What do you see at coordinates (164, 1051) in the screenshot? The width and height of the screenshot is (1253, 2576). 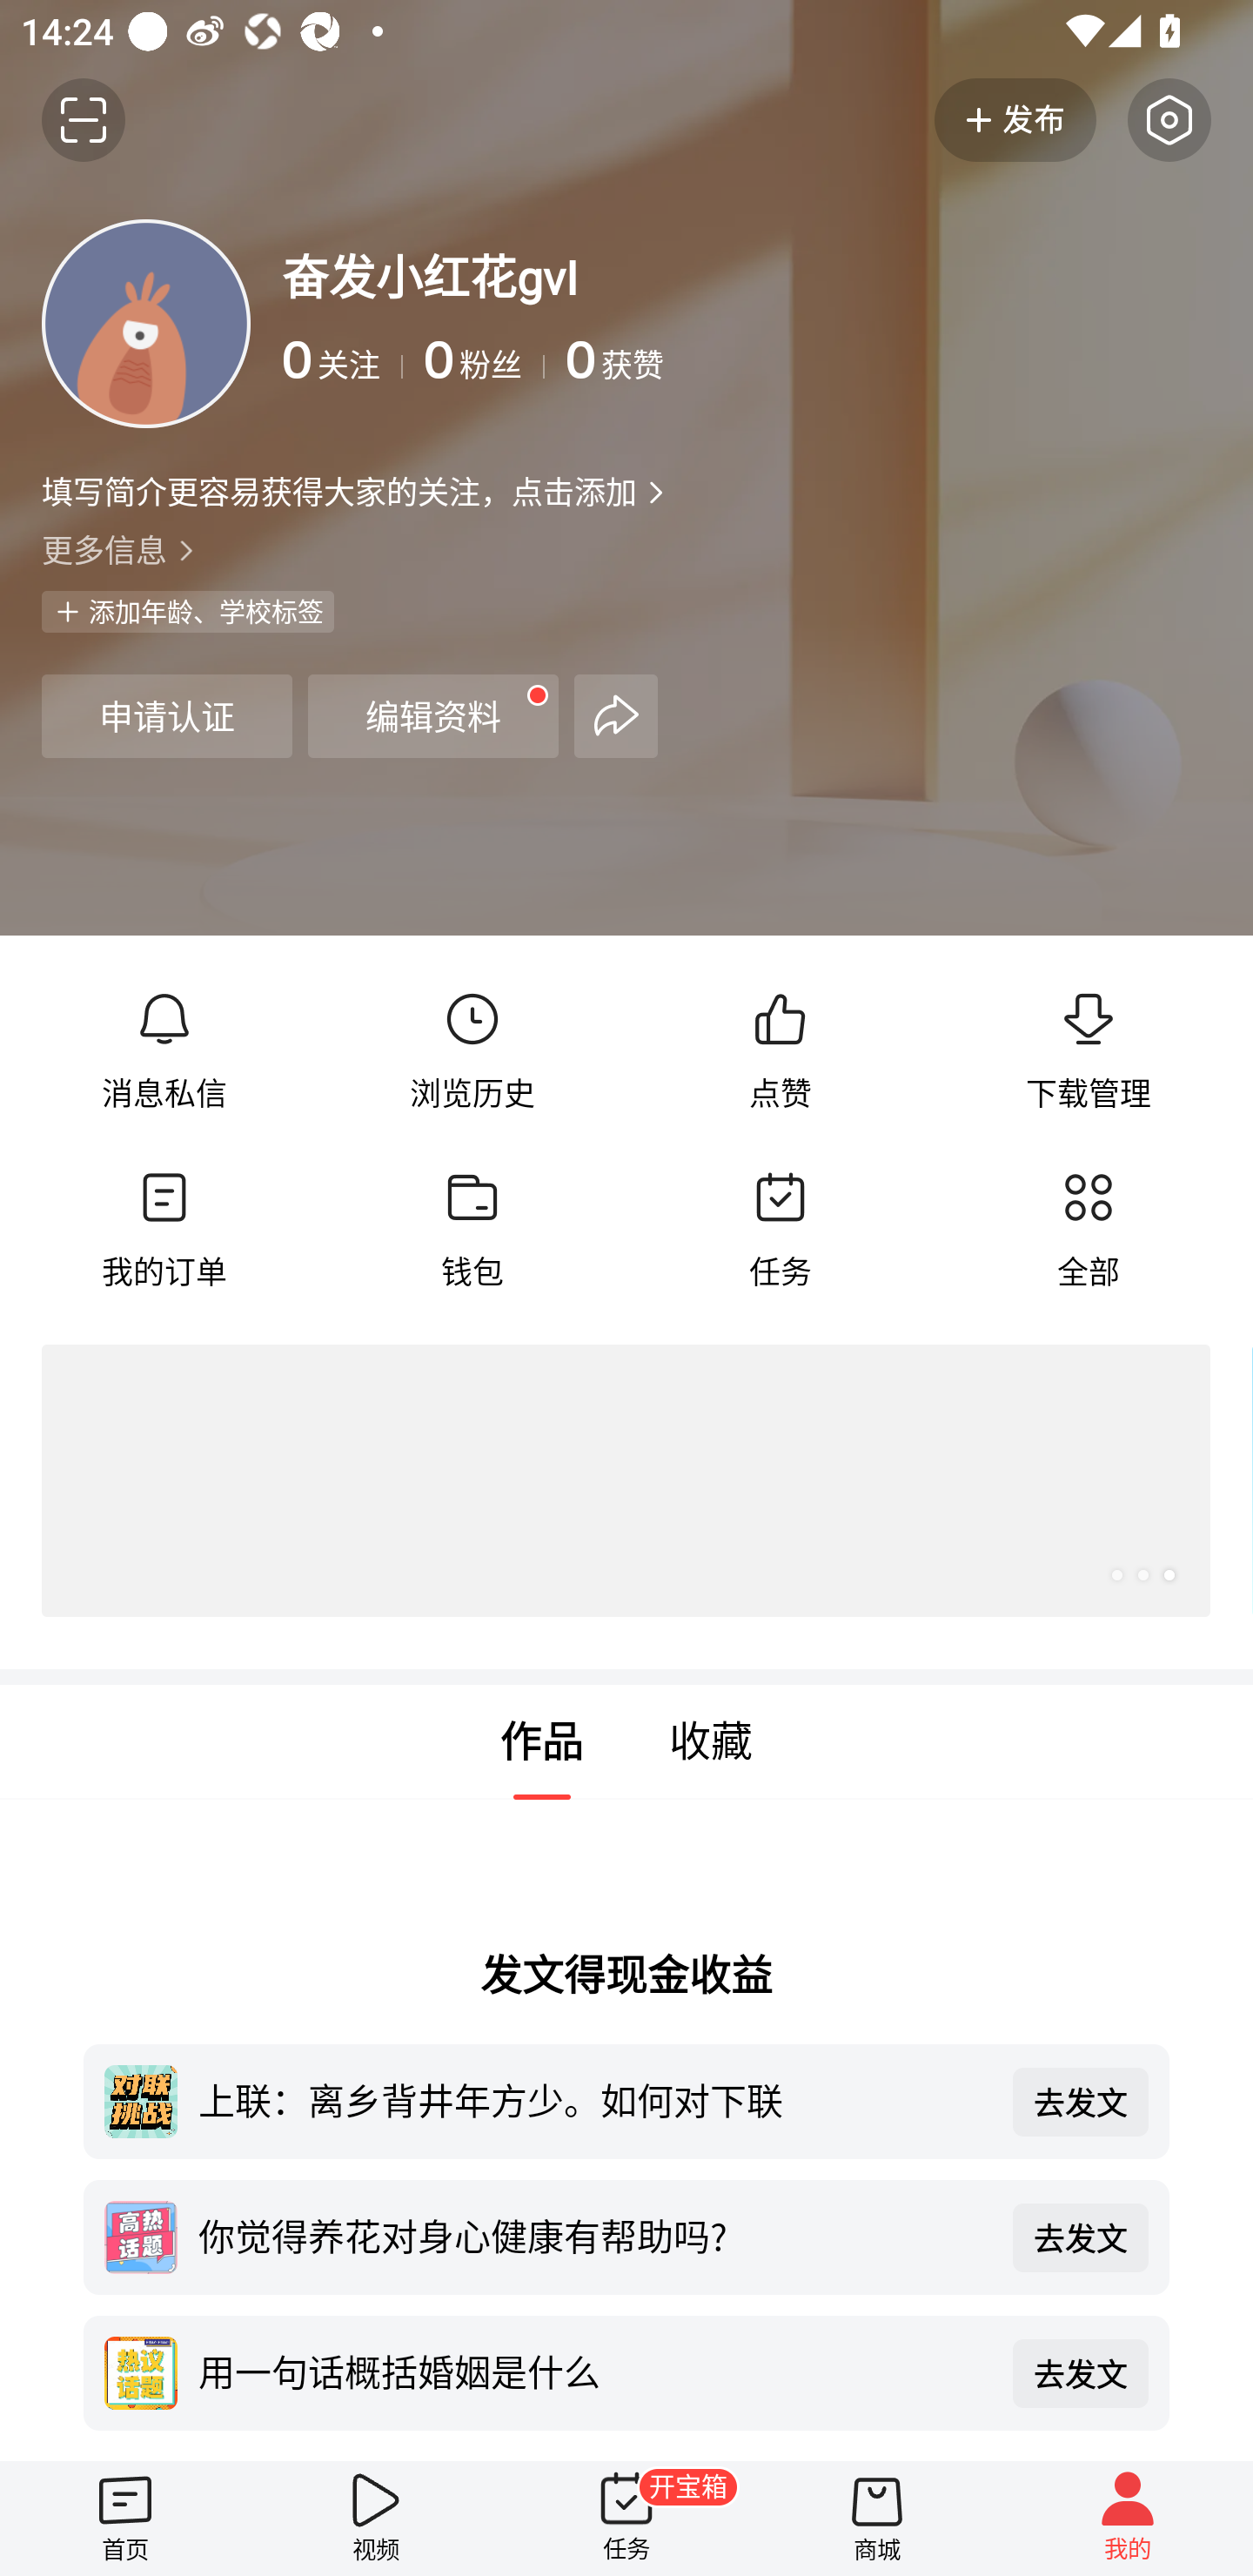 I see `消息私信` at bounding box center [164, 1051].